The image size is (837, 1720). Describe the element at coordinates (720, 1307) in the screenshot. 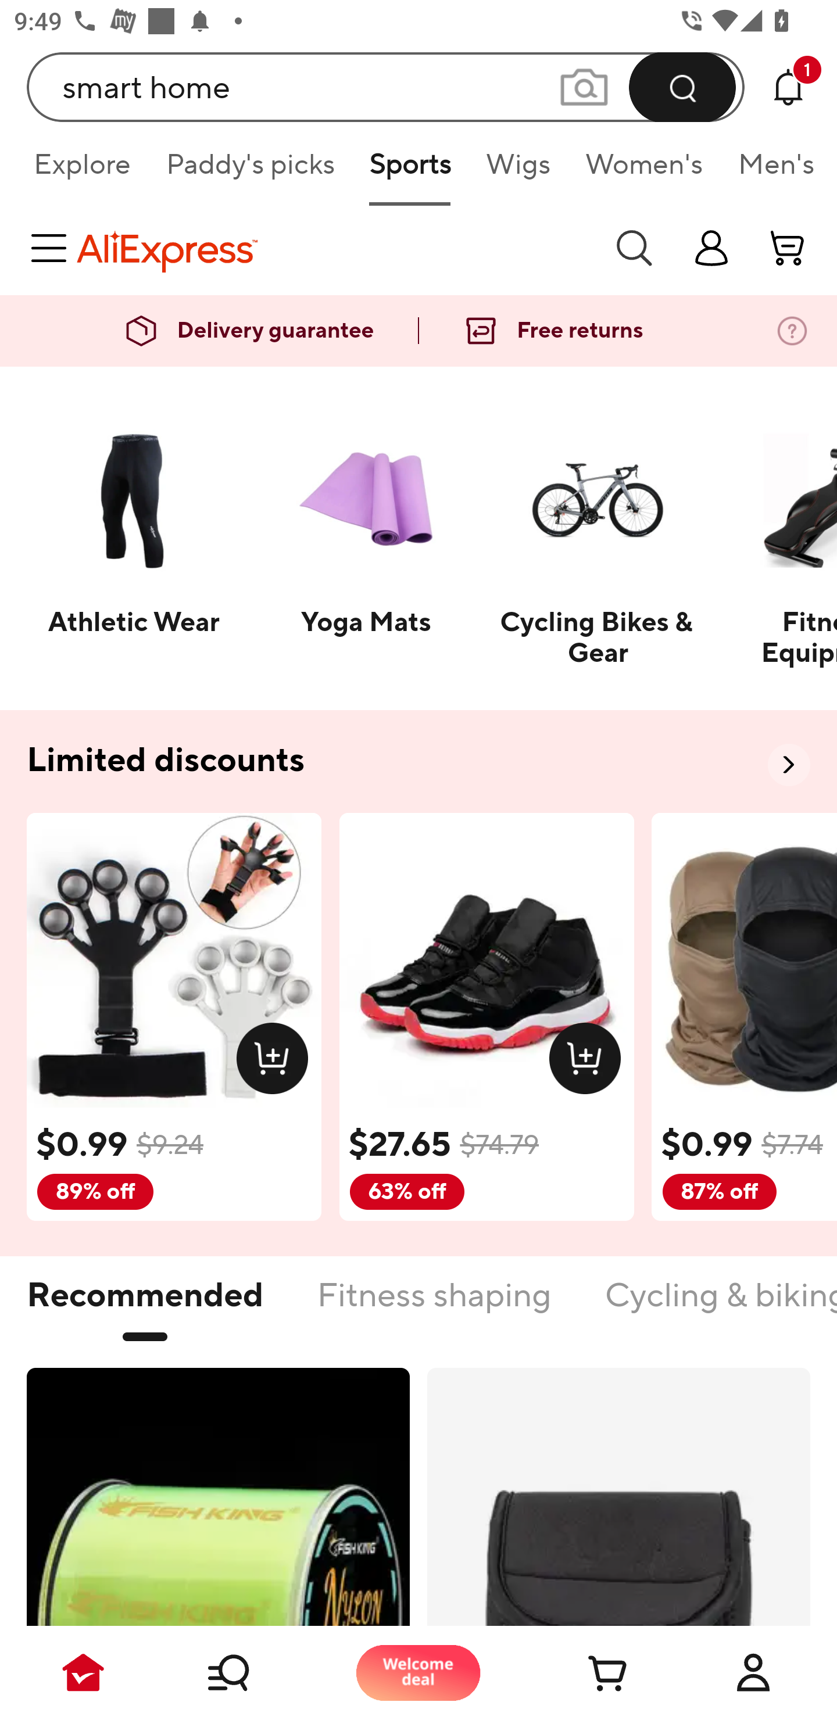

I see `Cycling & biking` at that location.